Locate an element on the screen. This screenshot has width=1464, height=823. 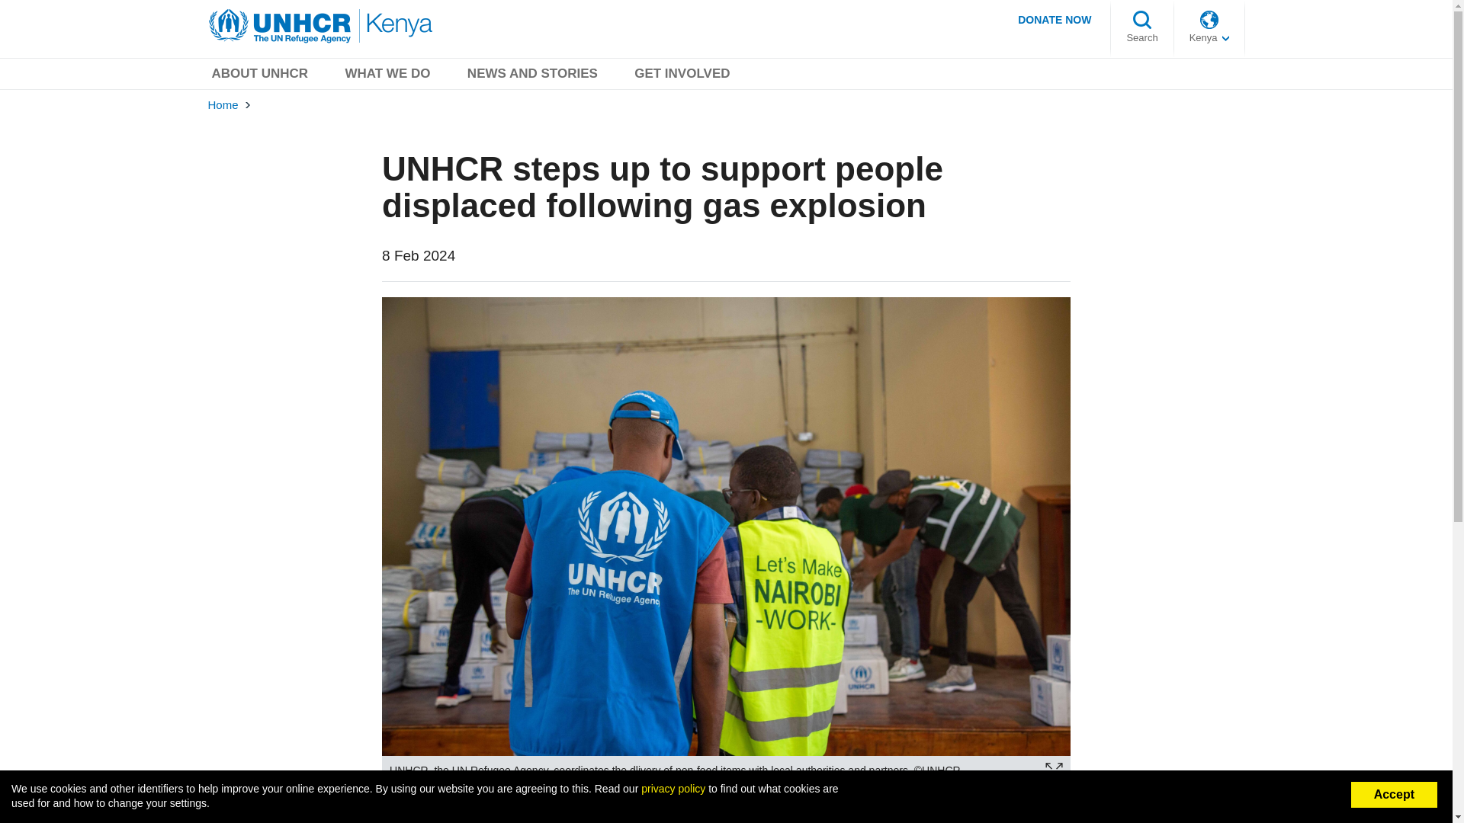
UNHCR Kenya is located at coordinates (322, 26).